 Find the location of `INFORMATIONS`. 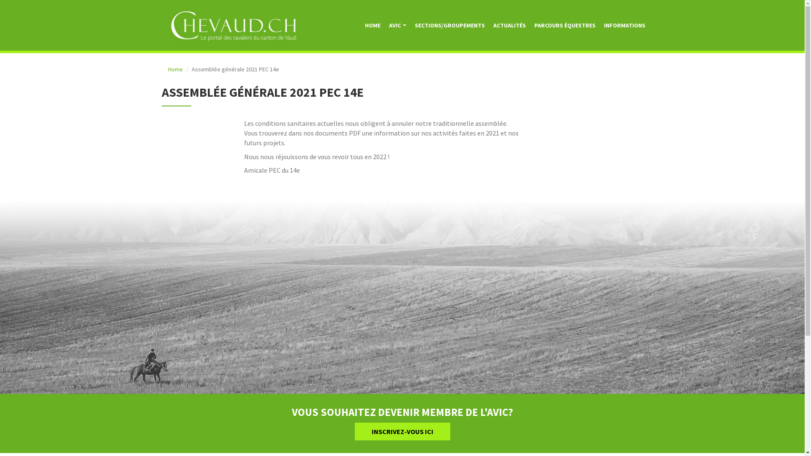

INFORMATIONS is located at coordinates (625, 26).